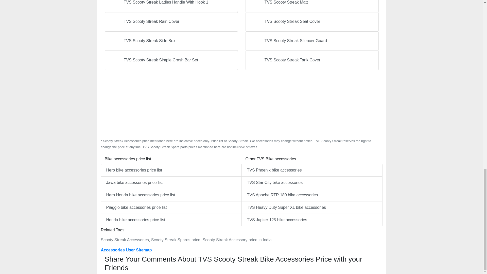 The image size is (487, 274). What do you see at coordinates (171, 41) in the screenshot?
I see `TVS Scooty Streak Side Box` at bounding box center [171, 41].